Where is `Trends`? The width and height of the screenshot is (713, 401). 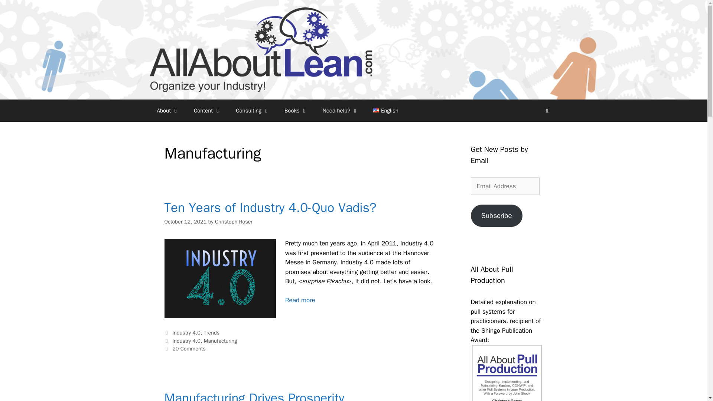
Trends is located at coordinates (212, 333).